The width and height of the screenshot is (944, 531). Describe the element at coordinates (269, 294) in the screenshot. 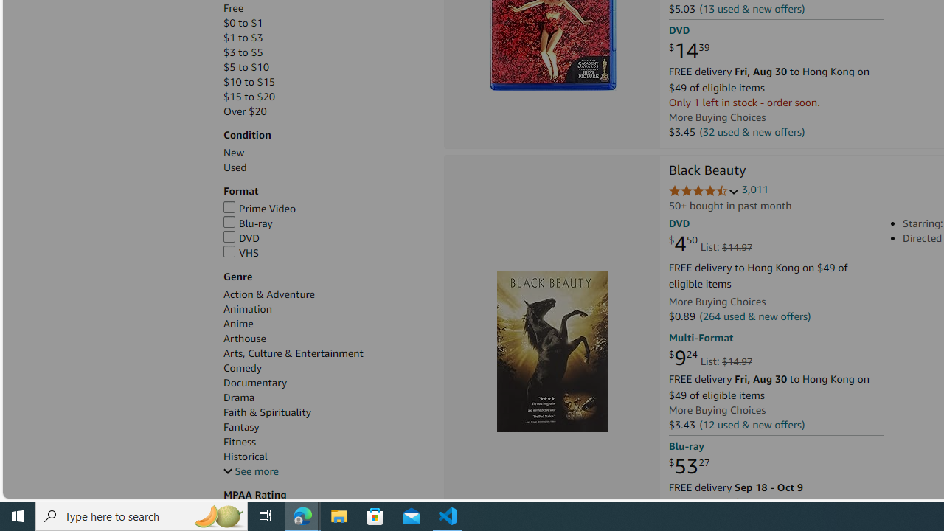

I see `Action & Adventure` at that location.